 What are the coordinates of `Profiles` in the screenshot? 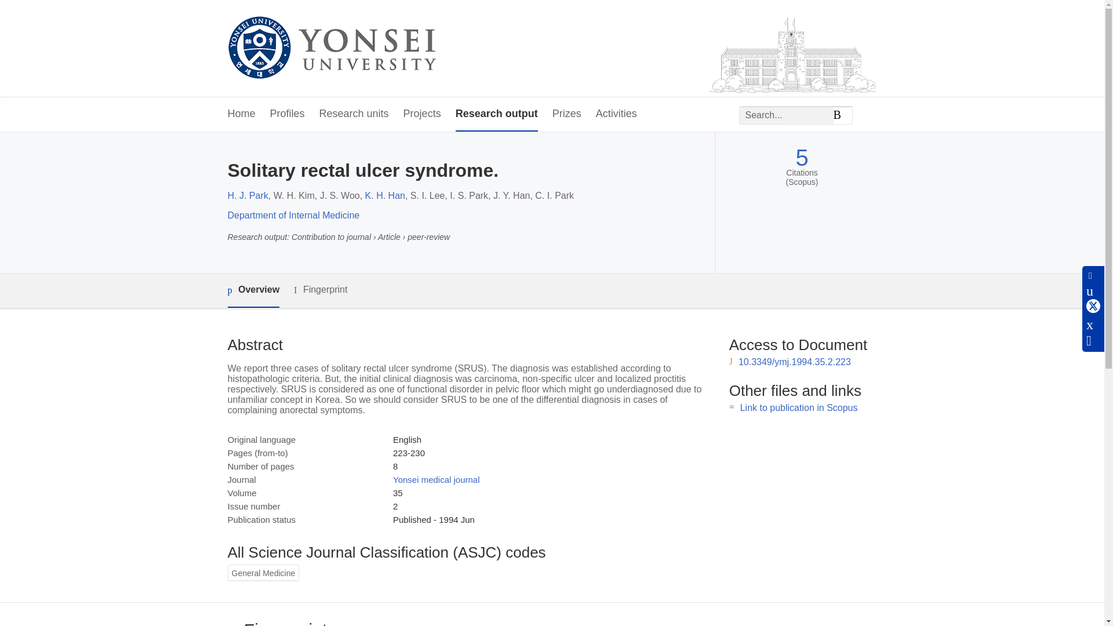 It's located at (288, 114).